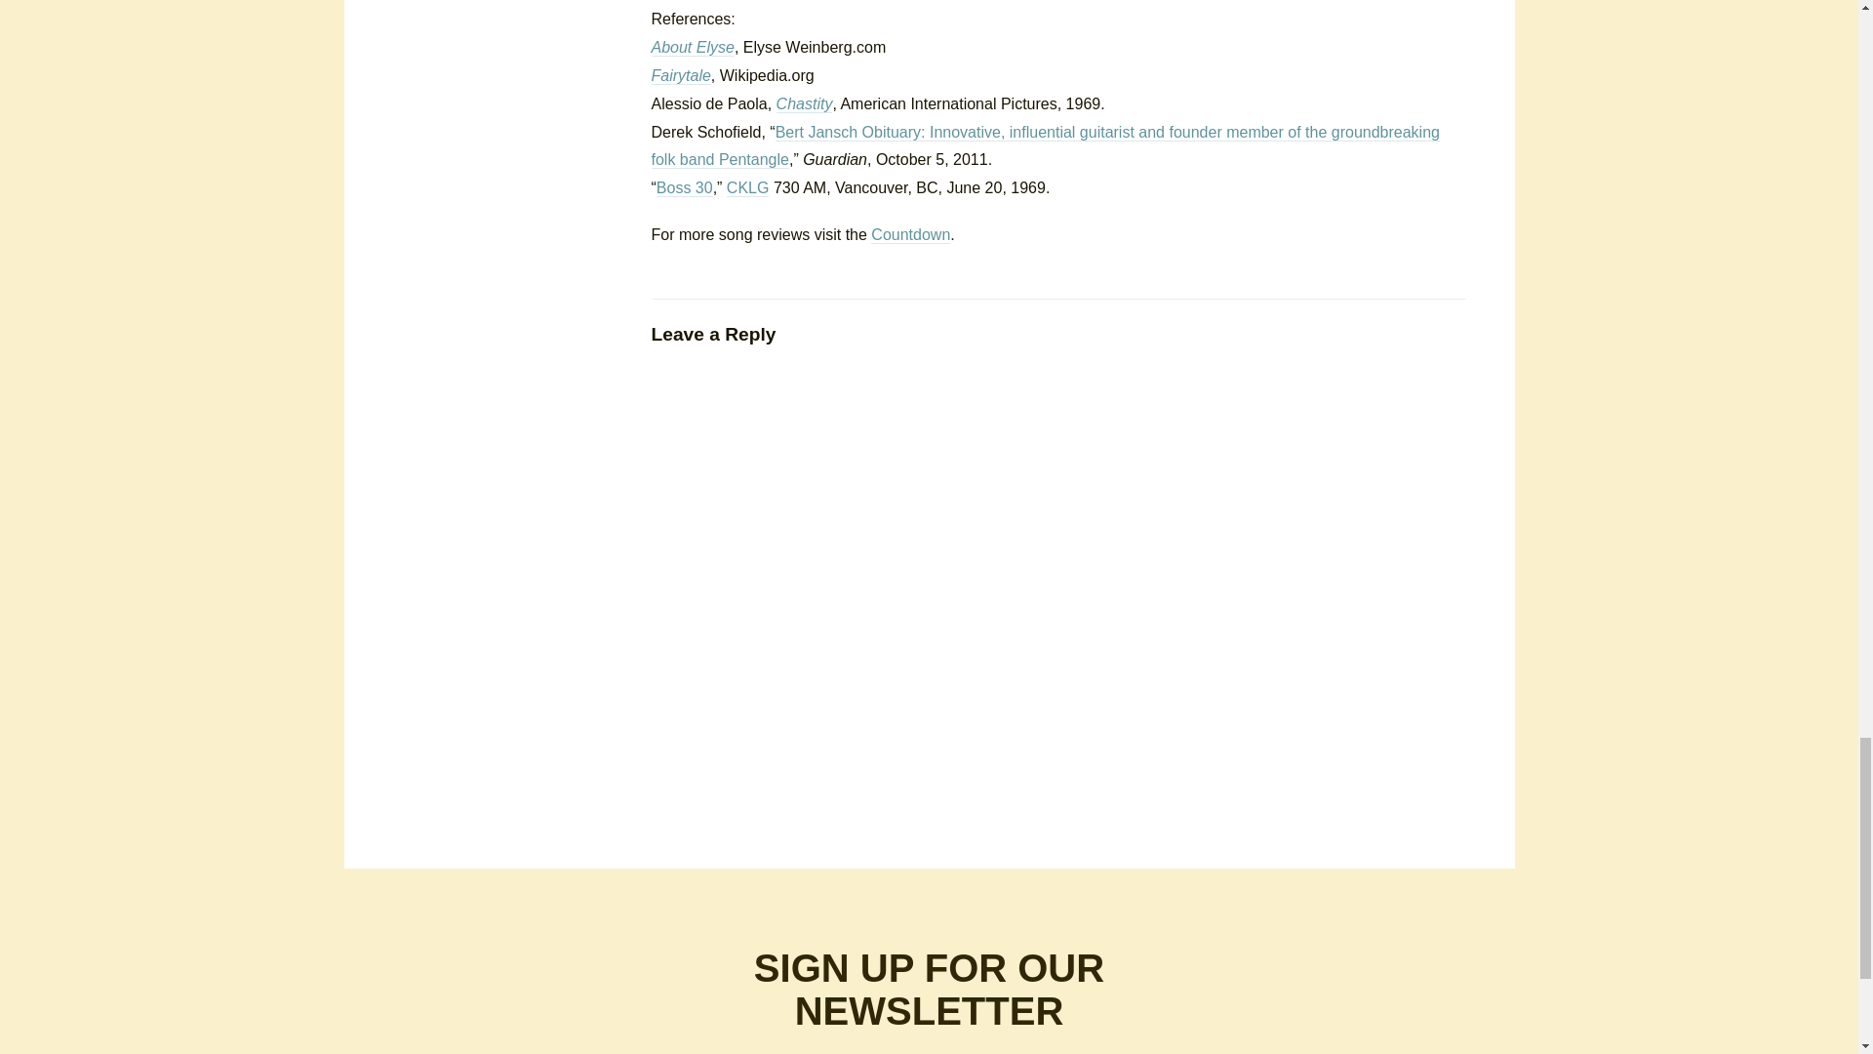 This screenshot has height=1054, width=1873. Describe the element at coordinates (805, 103) in the screenshot. I see `Chastity` at that location.